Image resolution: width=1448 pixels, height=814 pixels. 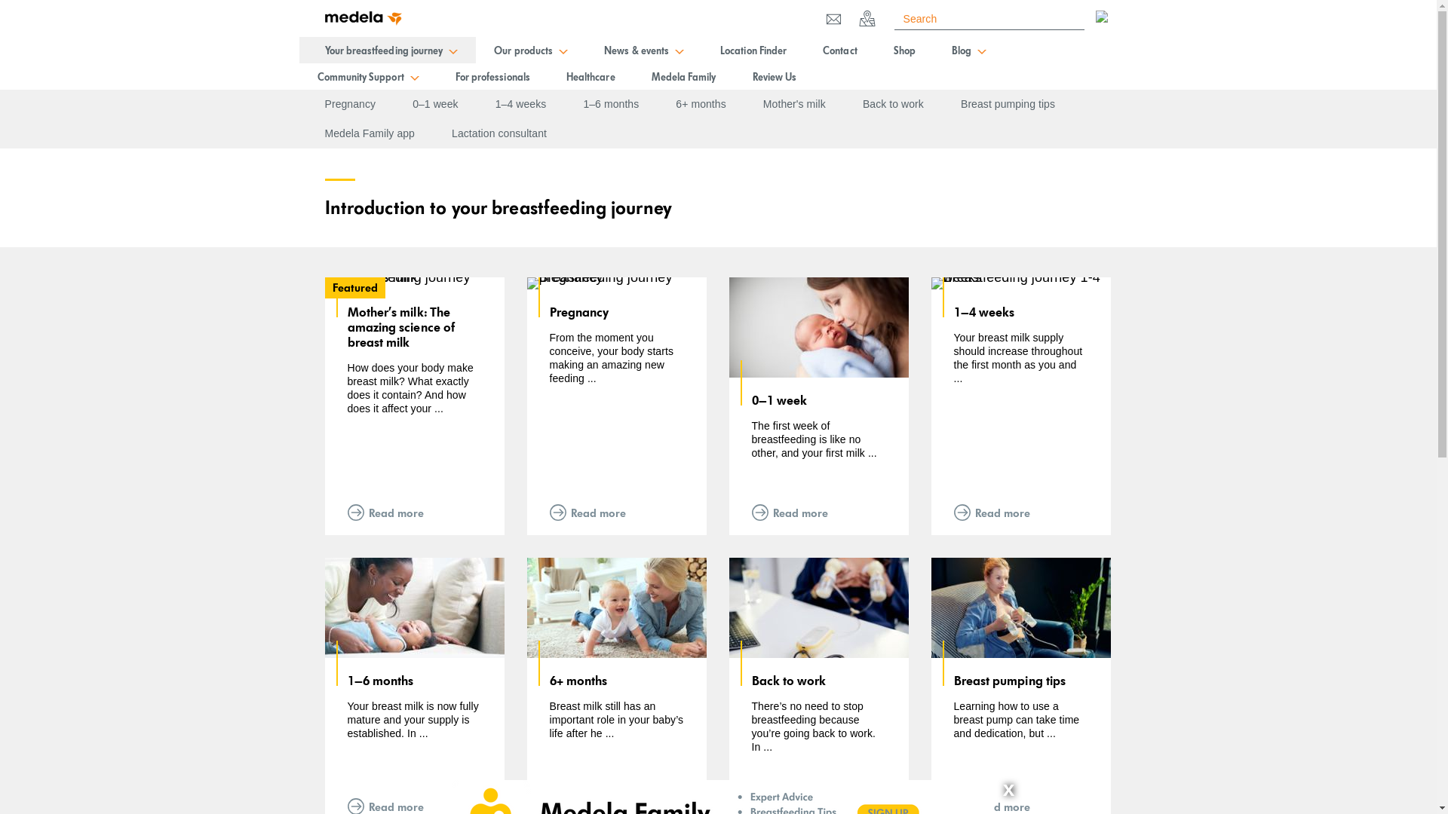 I want to click on Read more, so click(x=616, y=513).